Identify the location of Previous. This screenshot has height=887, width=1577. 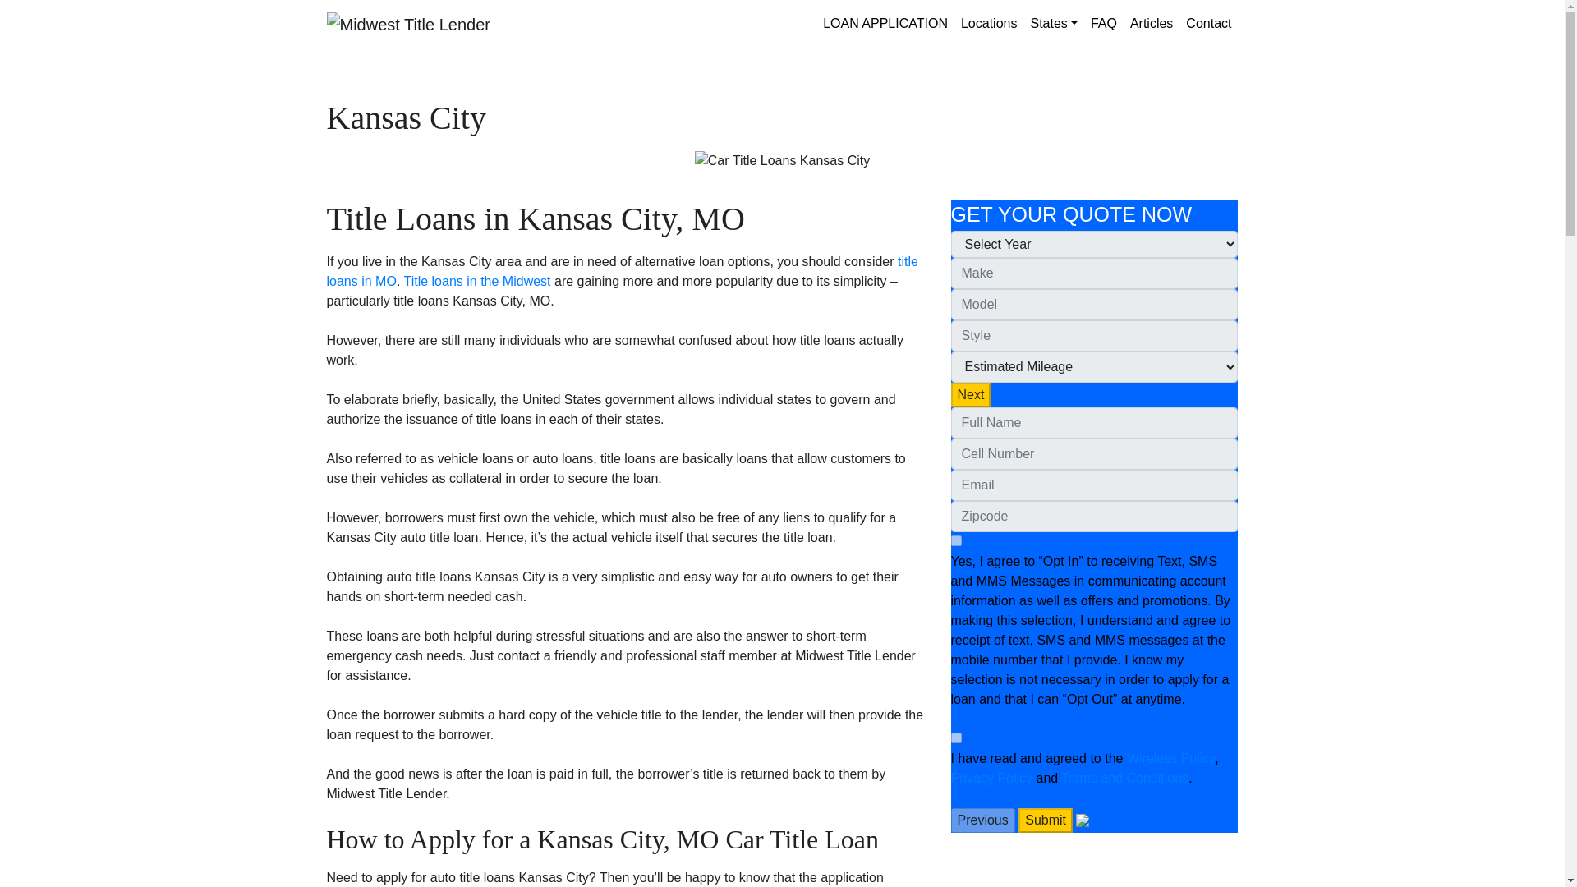
(982, 820).